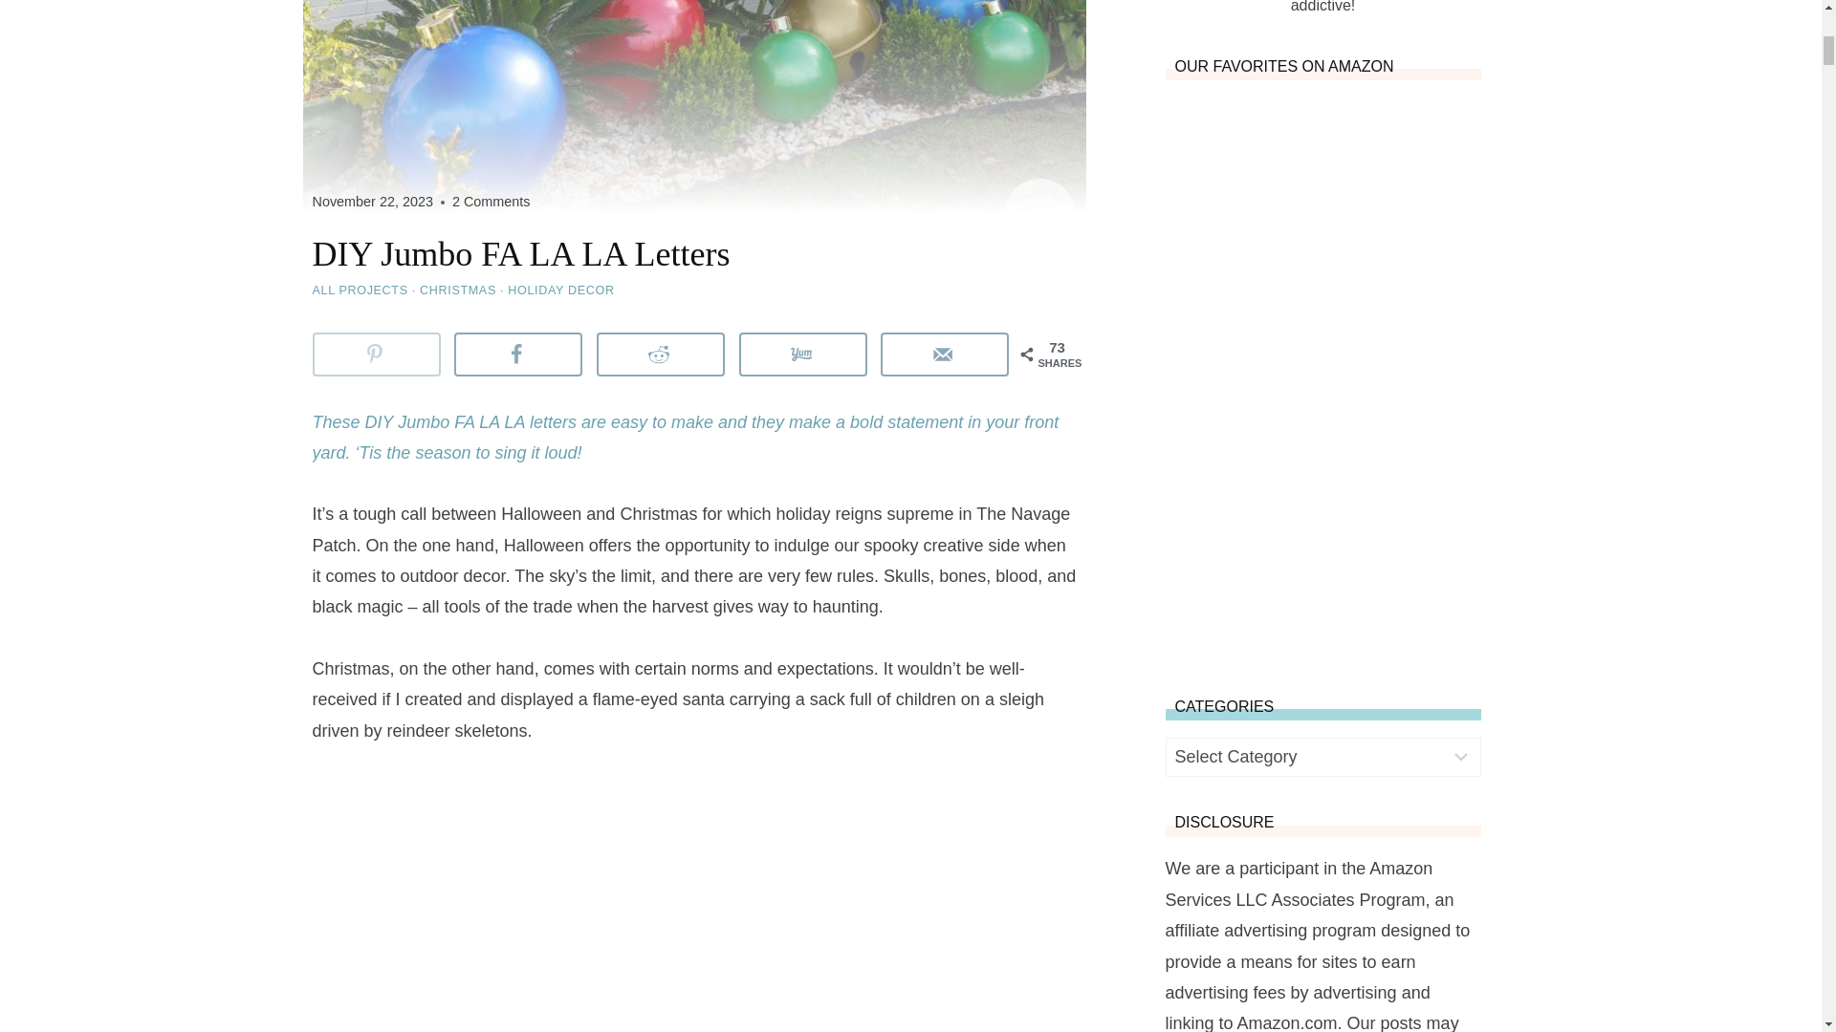 The width and height of the screenshot is (1836, 1032). Describe the element at coordinates (560, 290) in the screenshot. I see `HOLIDAY DECOR` at that location.